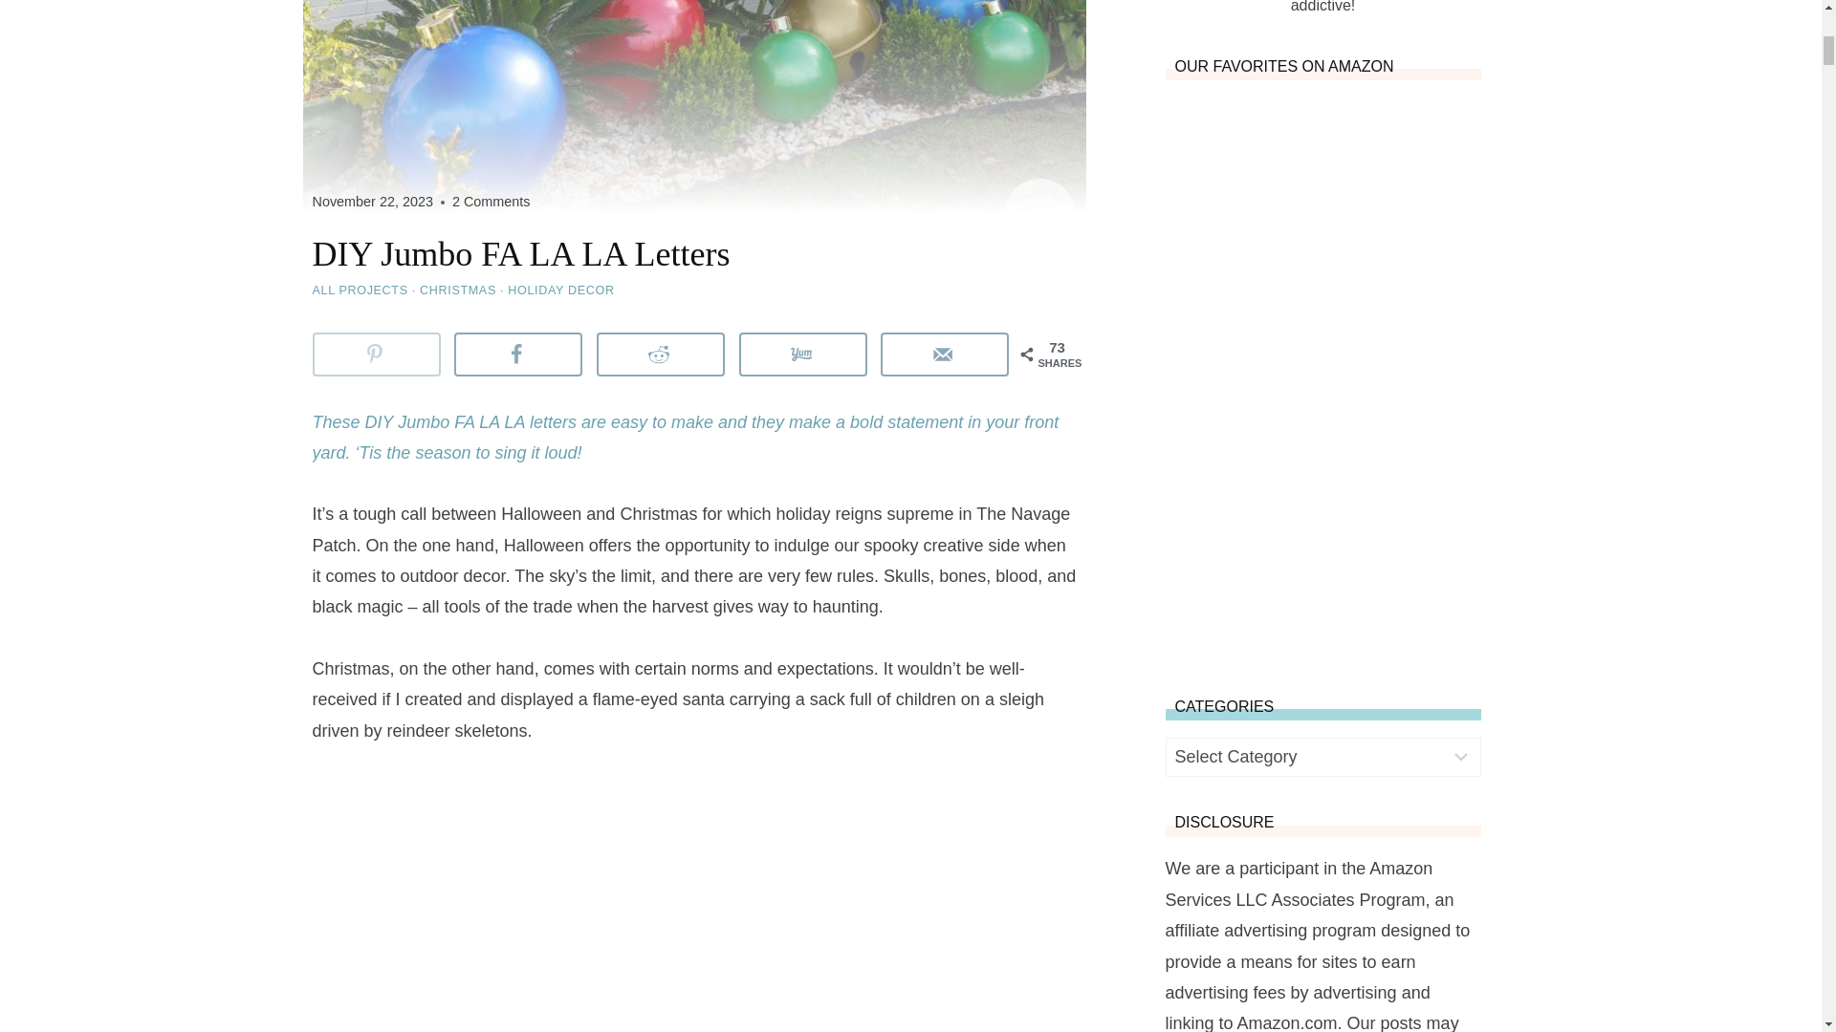 The width and height of the screenshot is (1836, 1032). Describe the element at coordinates (560, 290) in the screenshot. I see `HOLIDAY DECOR` at that location.